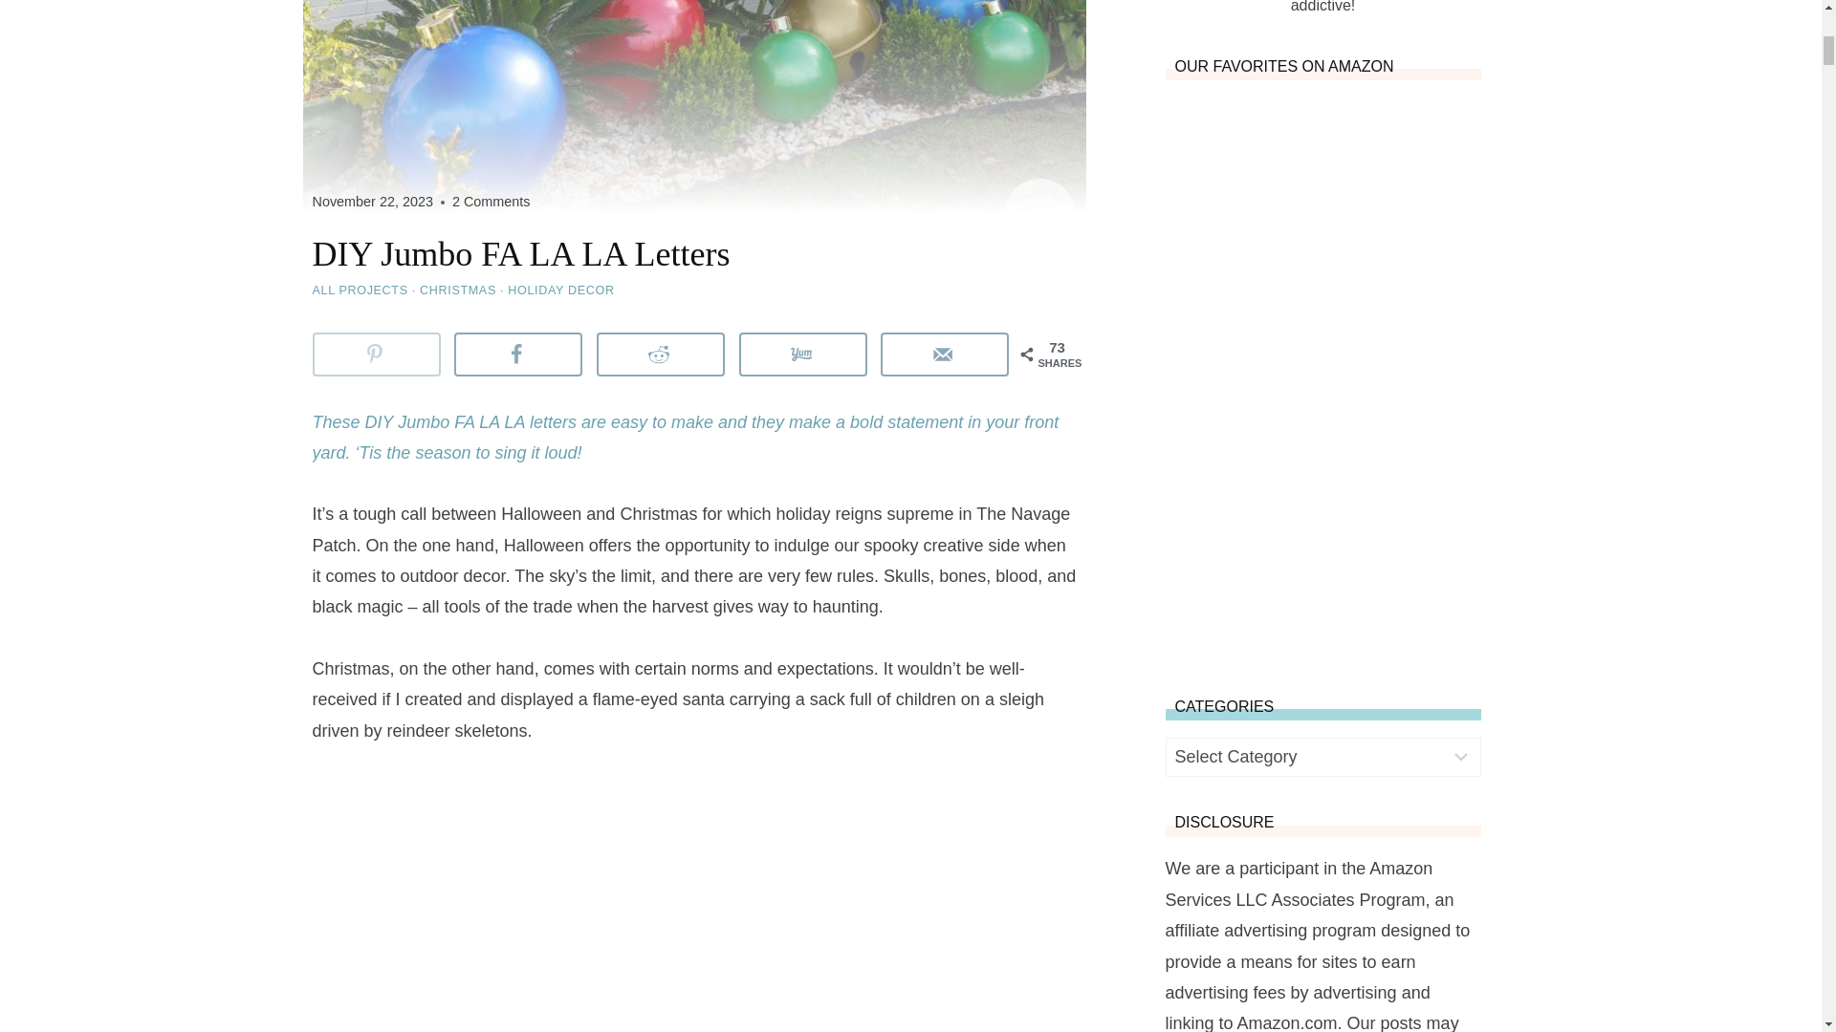 The width and height of the screenshot is (1836, 1032). Describe the element at coordinates (560, 290) in the screenshot. I see `HOLIDAY DECOR` at that location.